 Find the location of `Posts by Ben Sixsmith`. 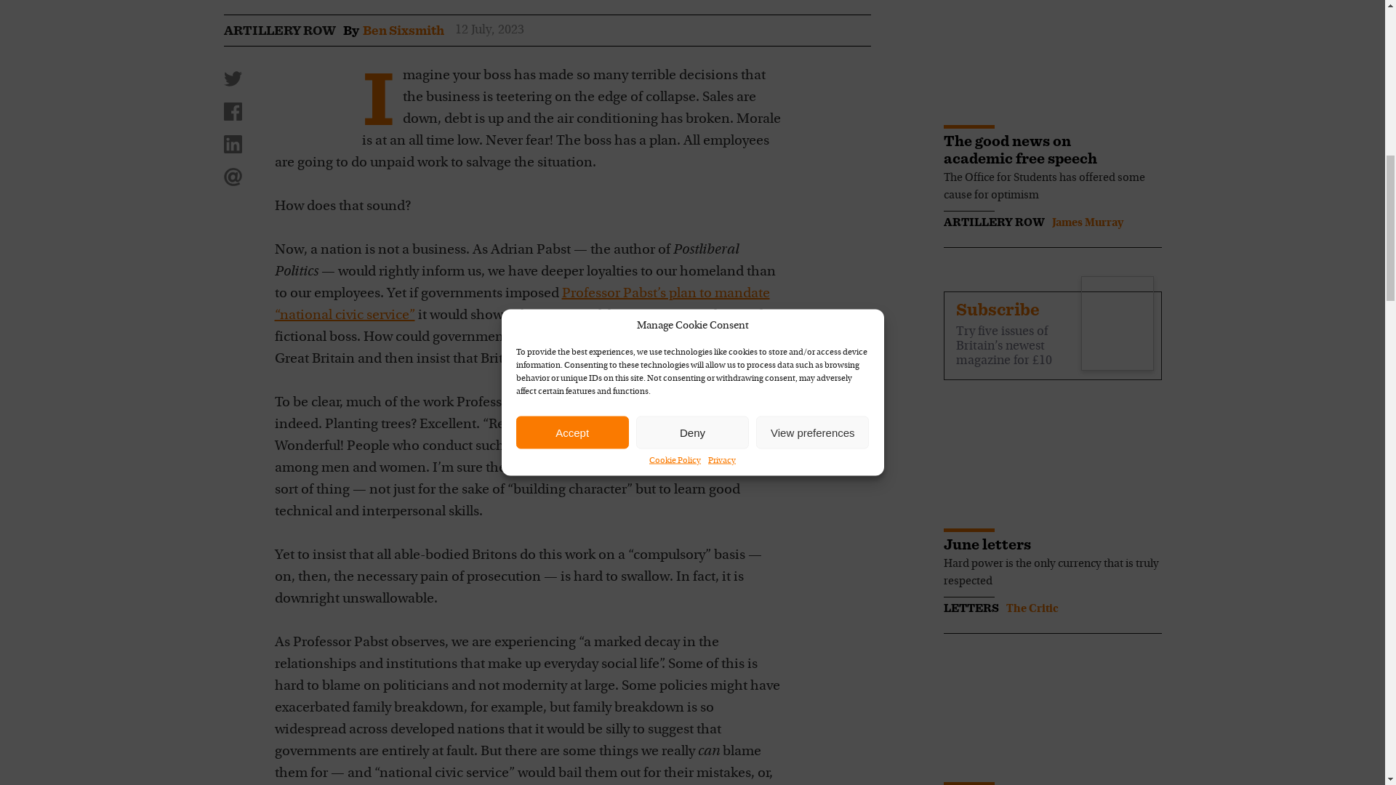

Posts by Ben Sixsmith is located at coordinates (403, 31).